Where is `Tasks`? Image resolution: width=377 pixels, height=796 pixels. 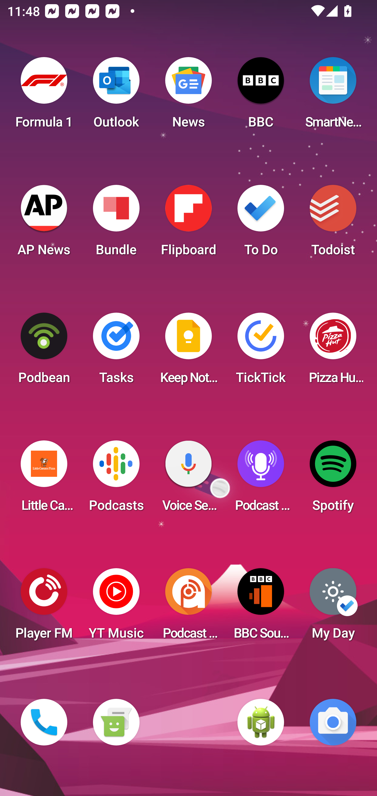 Tasks is located at coordinates (116, 351).